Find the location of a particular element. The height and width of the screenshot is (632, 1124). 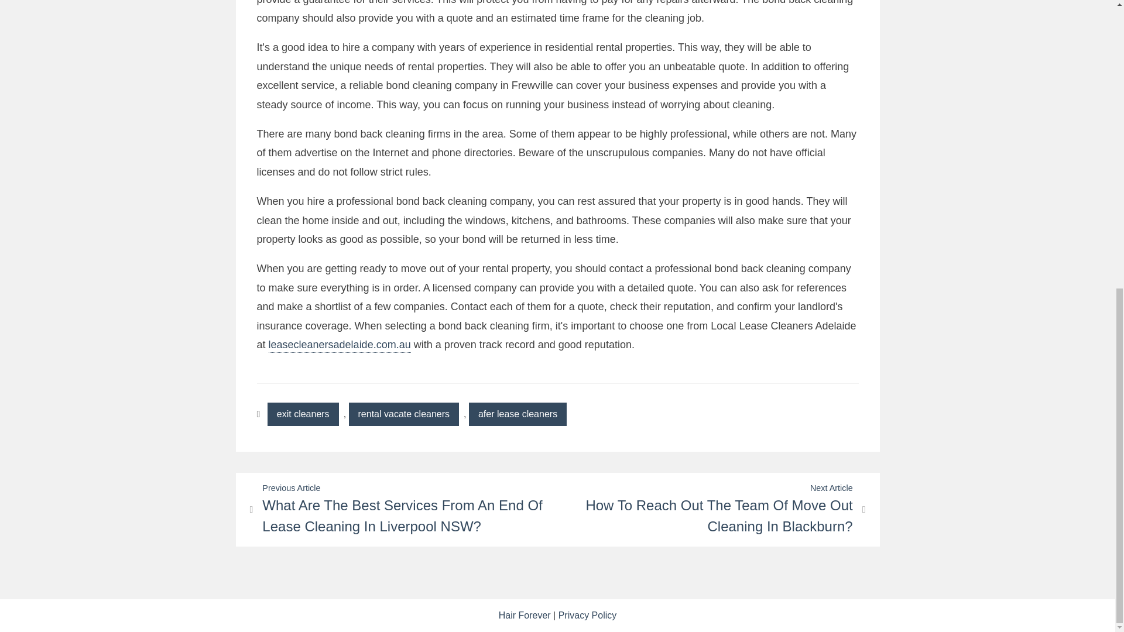

exit cleaners is located at coordinates (303, 414).